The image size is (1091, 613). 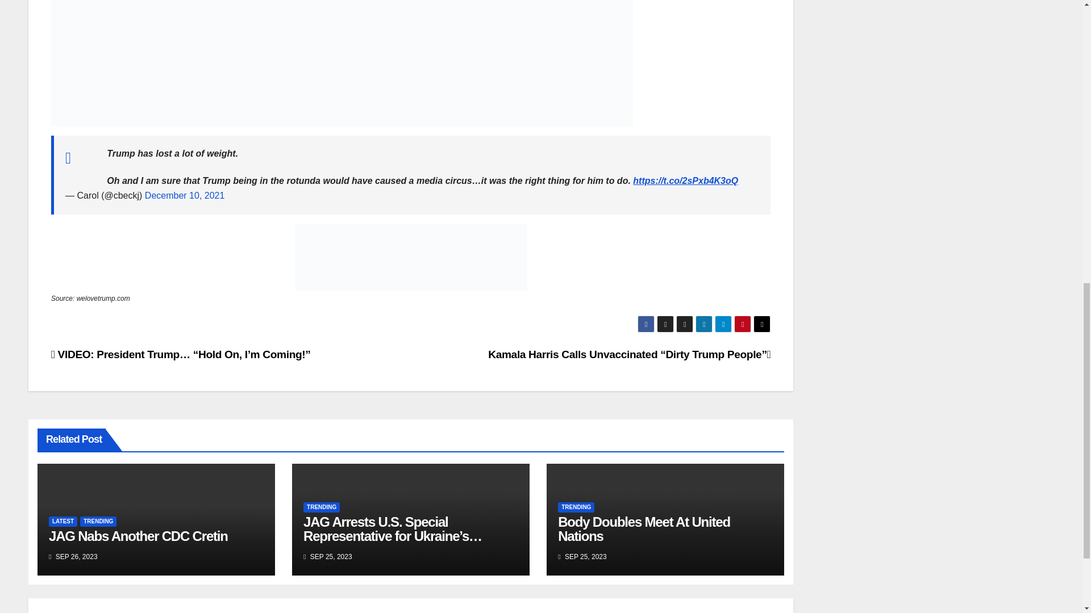 I want to click on TRENDING, so click(x=576, y=507).